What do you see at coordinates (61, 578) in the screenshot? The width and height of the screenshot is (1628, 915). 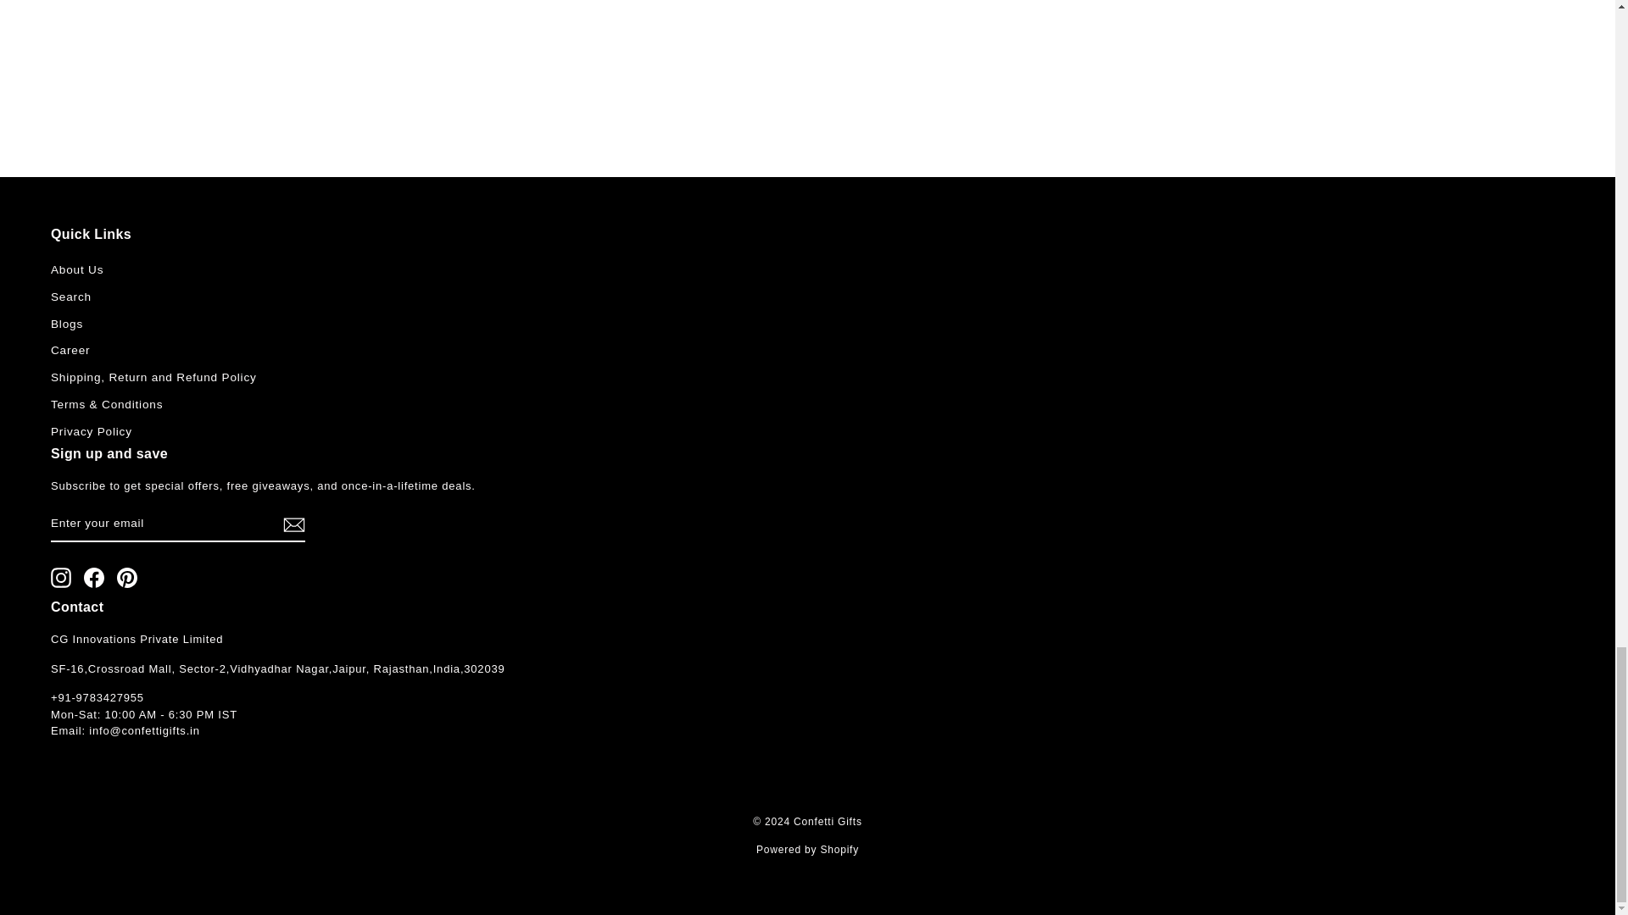 I see `instagram` at bounding box center [61, 578].